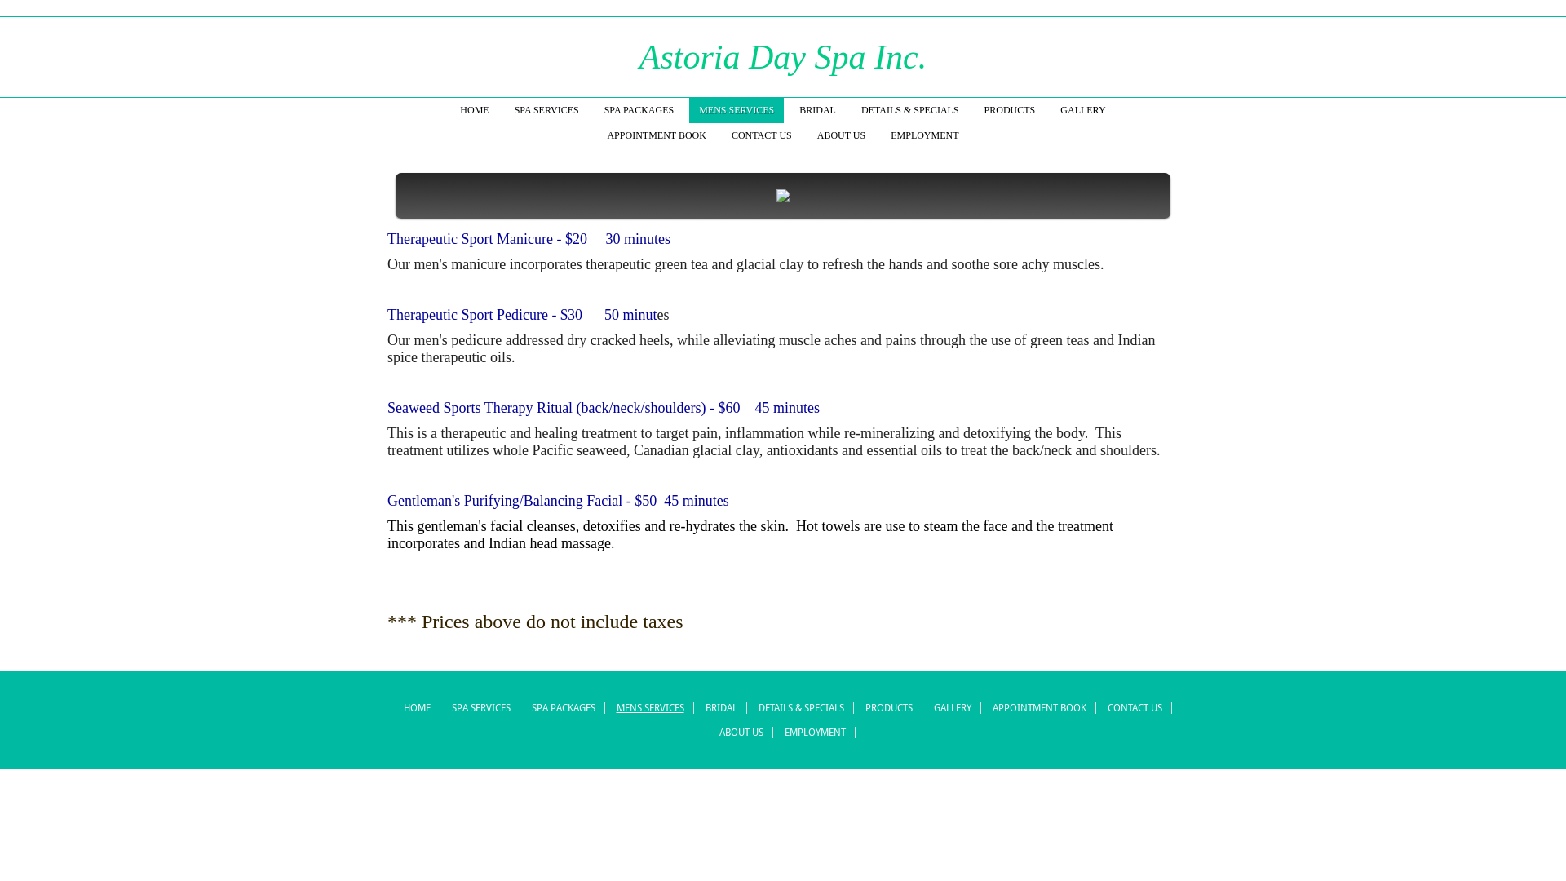  Describe the element at coordinates (889, 708) in the screenshot. I see `PRODUCTS` at that location.